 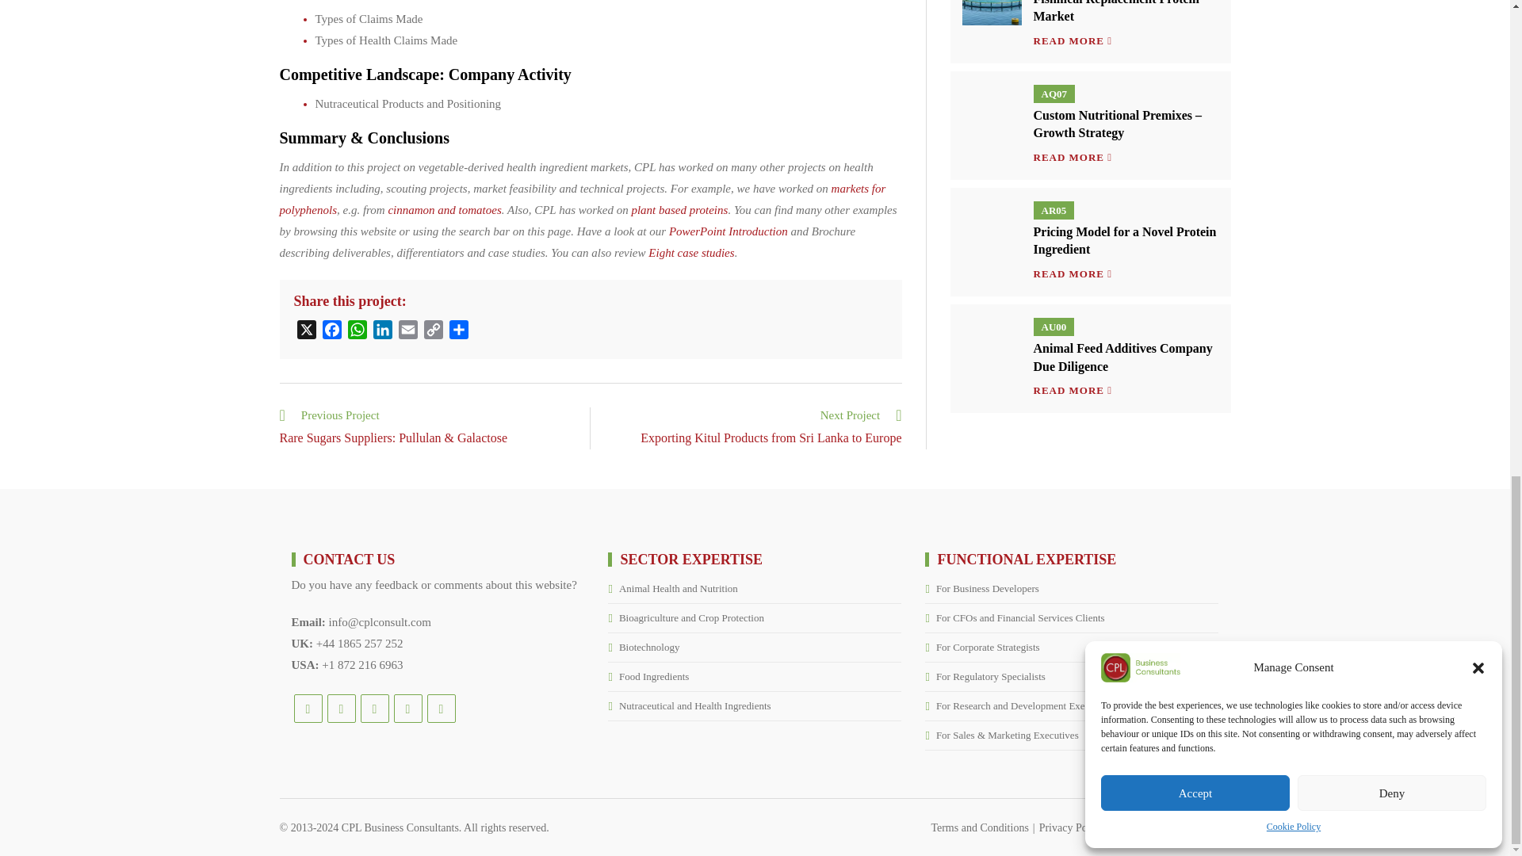 I want to click on Facebook, so click(x=331, y=332).